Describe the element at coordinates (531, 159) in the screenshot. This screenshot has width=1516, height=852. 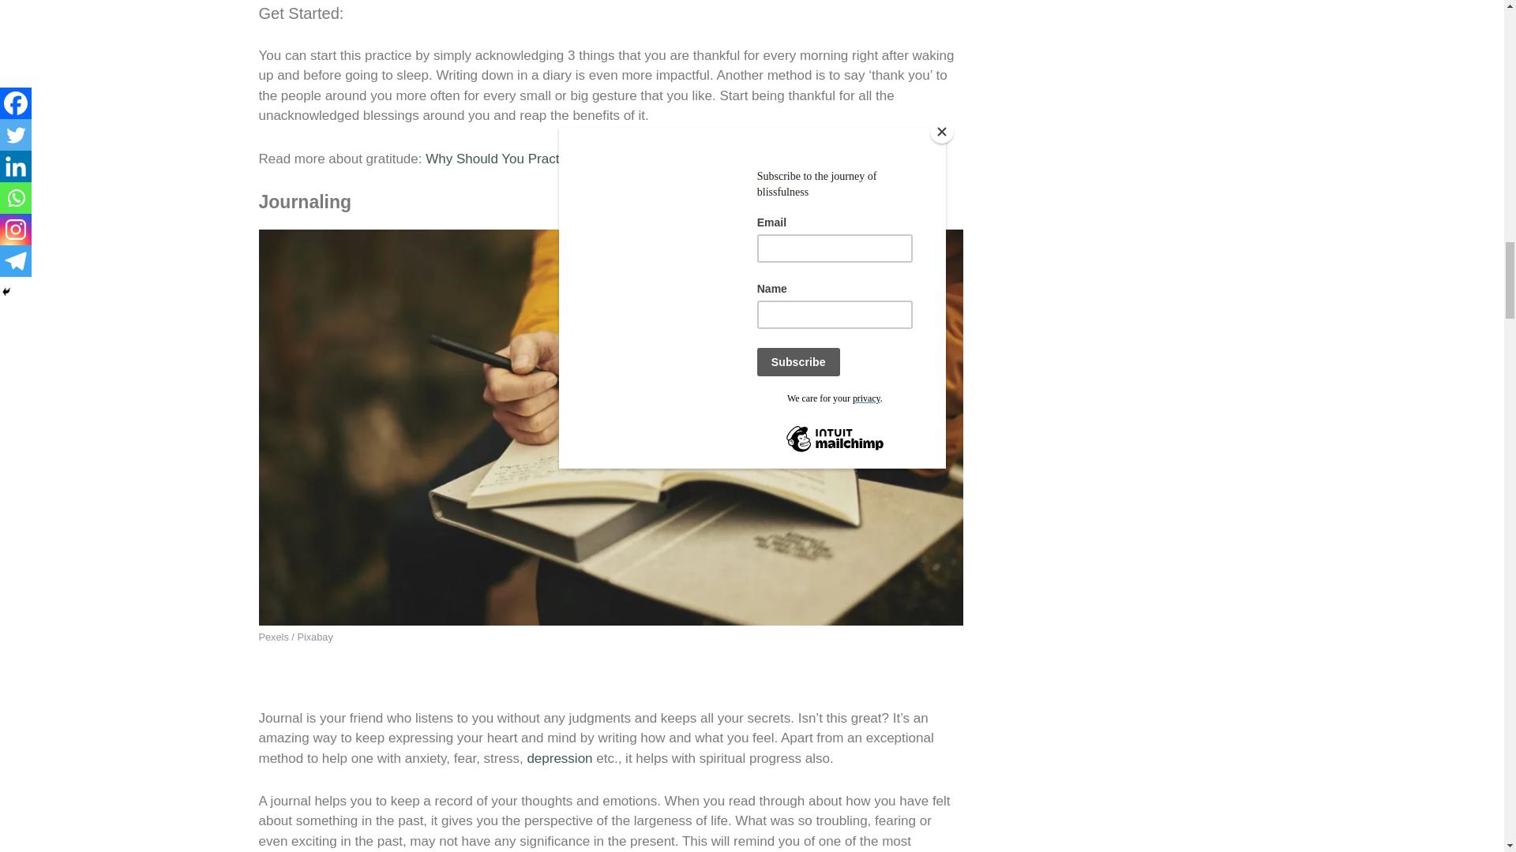
I see `Why Should You Practice Gratitude` at that location.